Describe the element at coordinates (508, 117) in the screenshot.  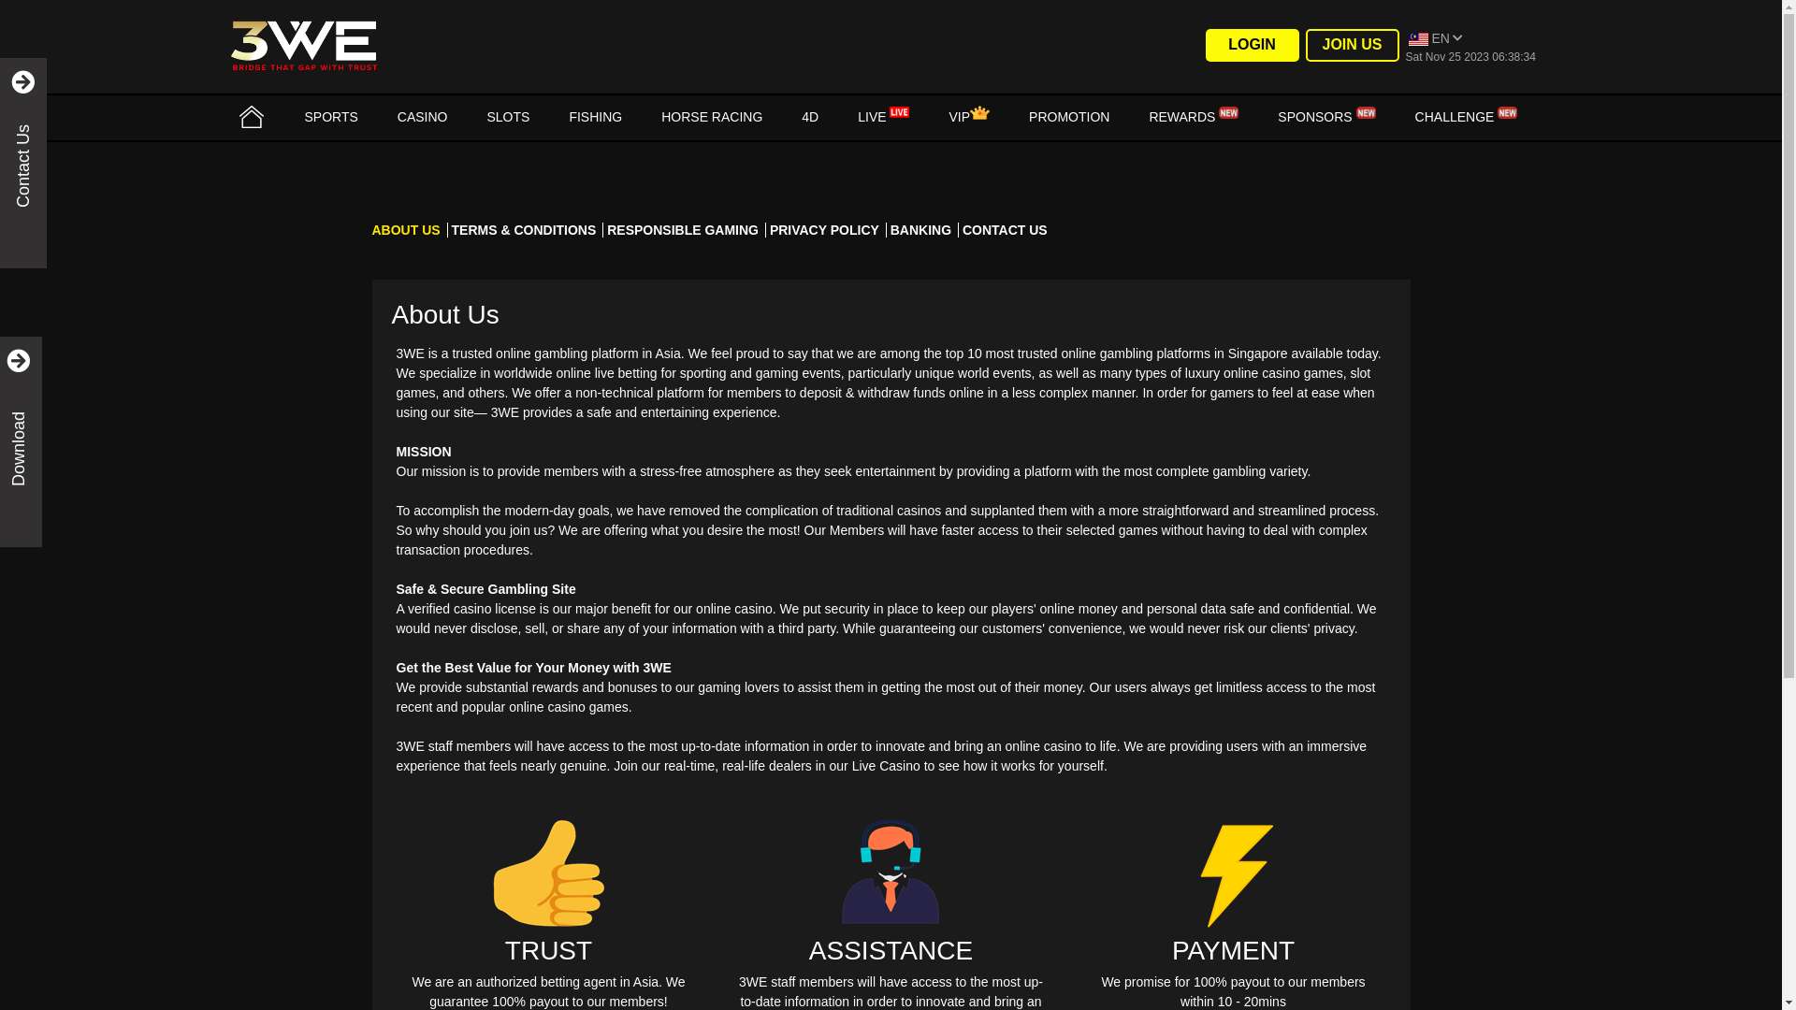
I see `SLOTS` at that location.